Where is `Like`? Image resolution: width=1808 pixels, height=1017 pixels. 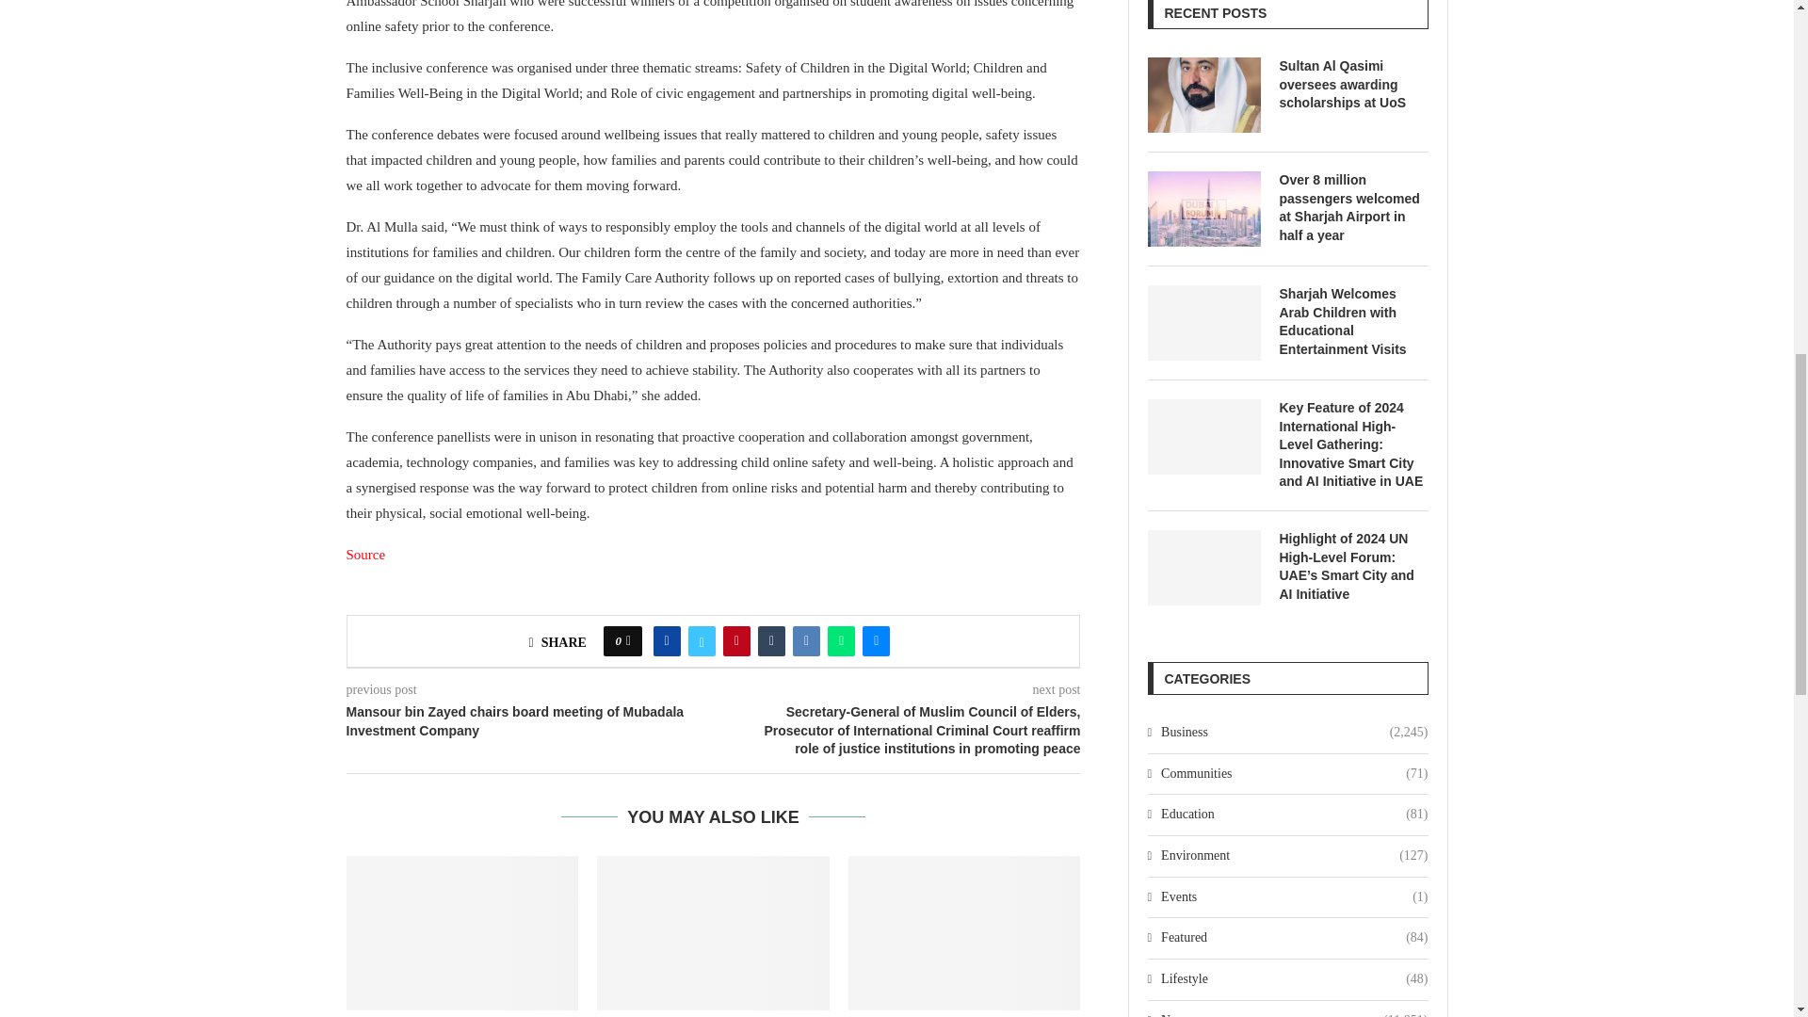
Like is located at coordinates (628, 640).